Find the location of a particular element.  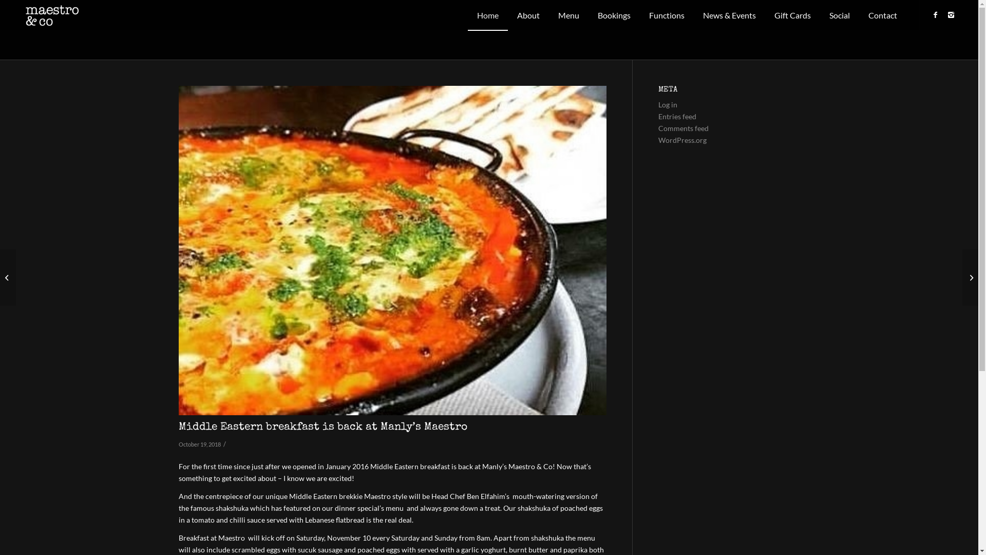

Facebook is located at coordinates (936, 15).